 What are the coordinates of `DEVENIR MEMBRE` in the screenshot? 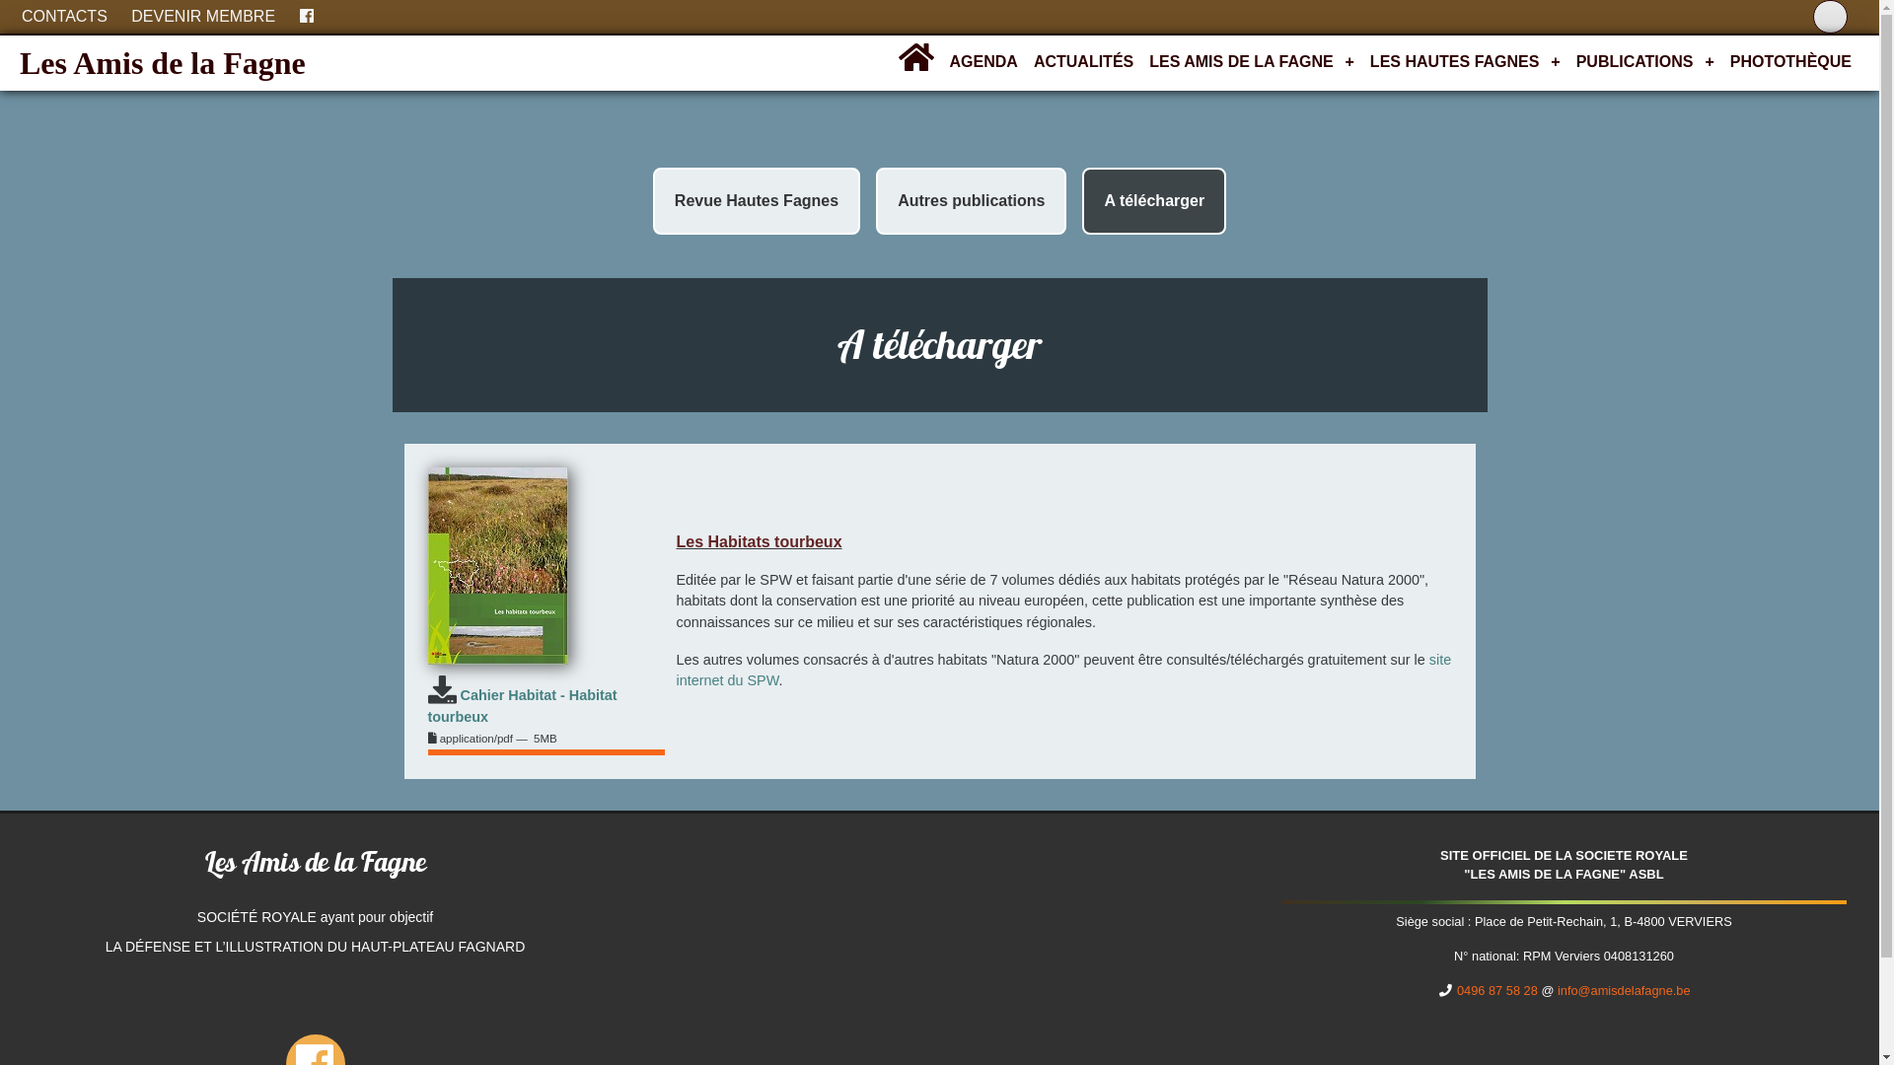 It's located at (203, 17).